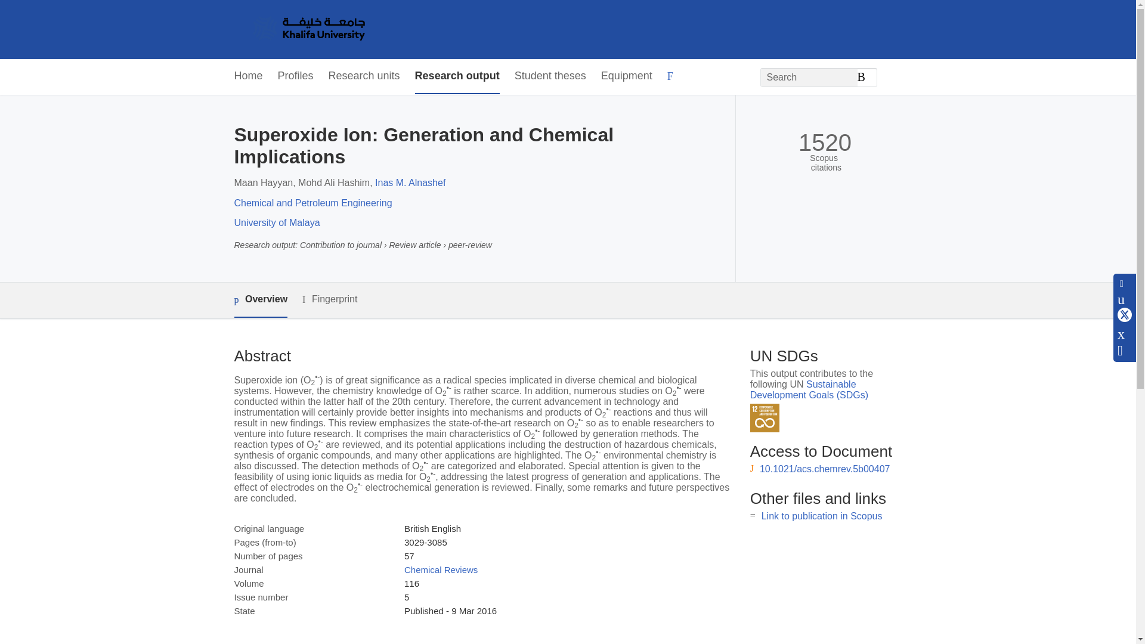 This screenshot has height=644, width=1145. I want to click on Research units, so click(364, 76).